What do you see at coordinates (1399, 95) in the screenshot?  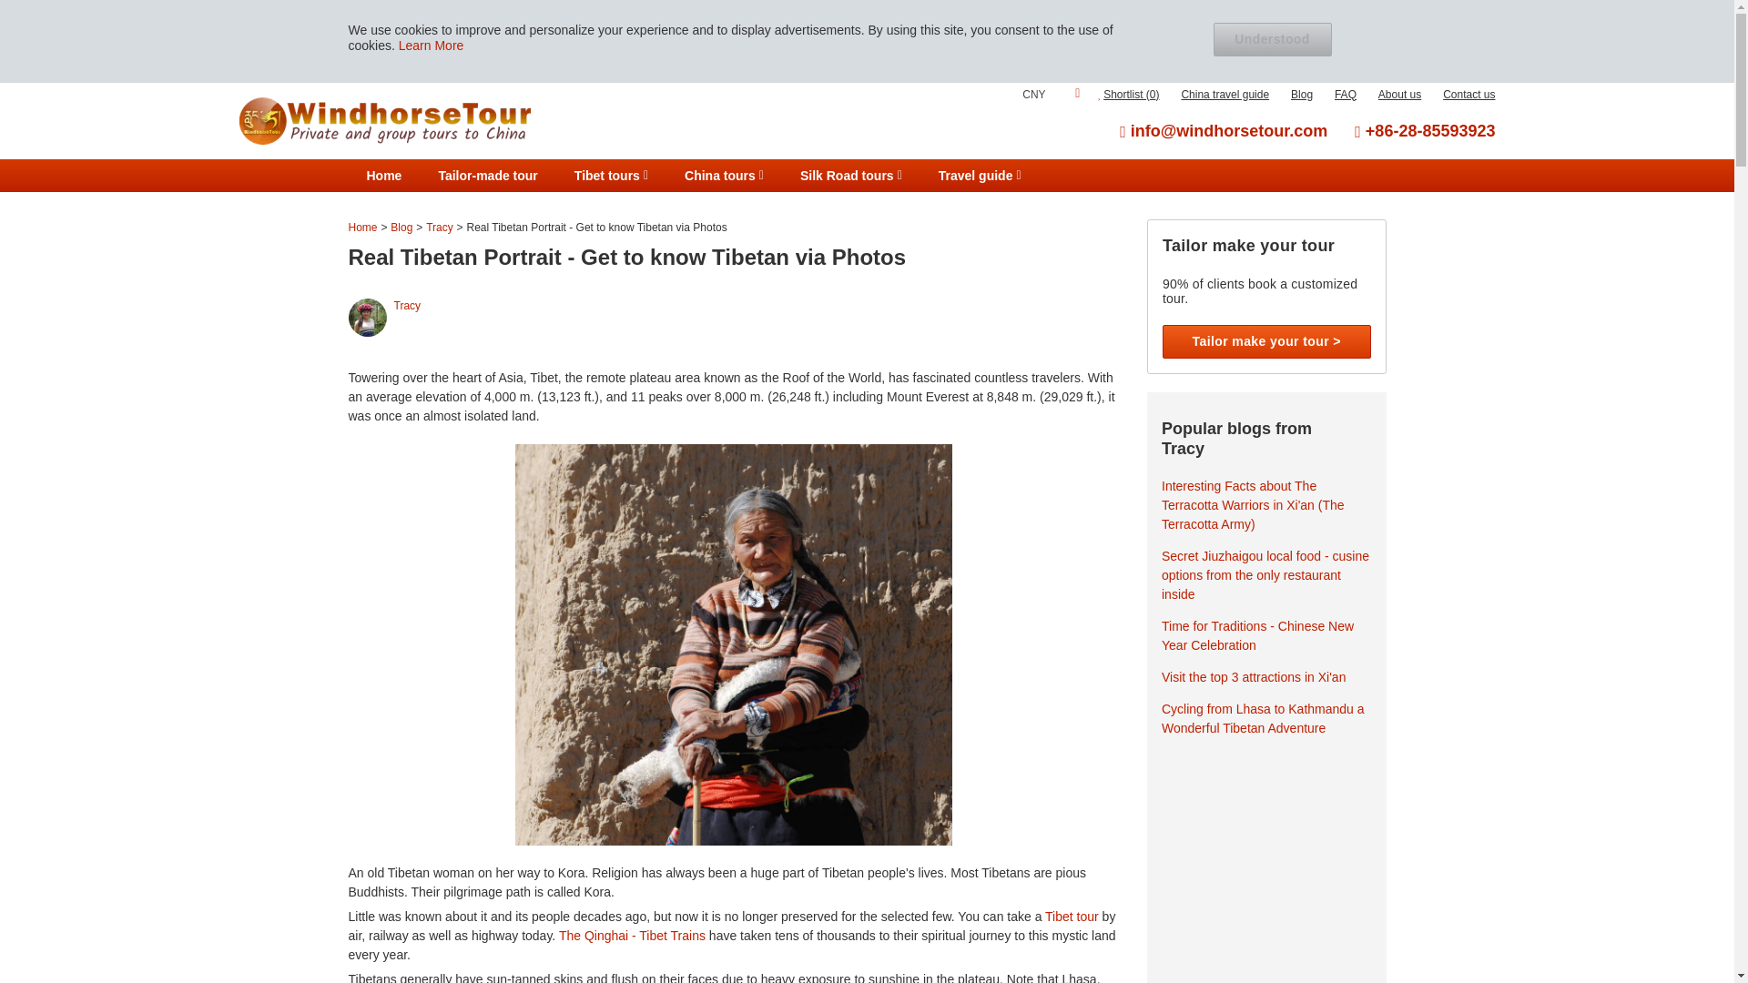 I see `About us` at bounding box center [1399, 95].